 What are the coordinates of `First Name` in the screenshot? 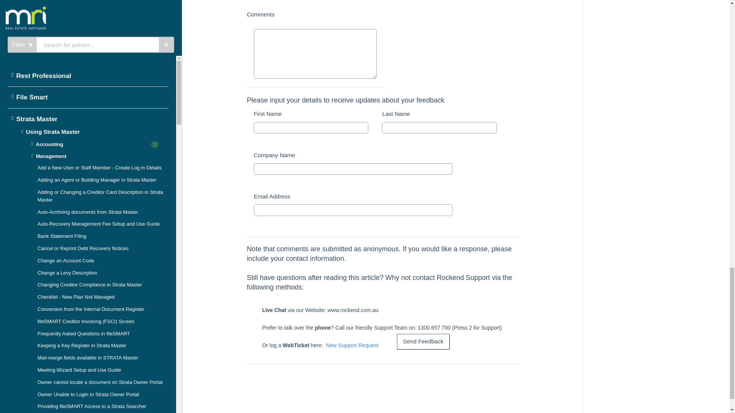 It's located at (311, 127).